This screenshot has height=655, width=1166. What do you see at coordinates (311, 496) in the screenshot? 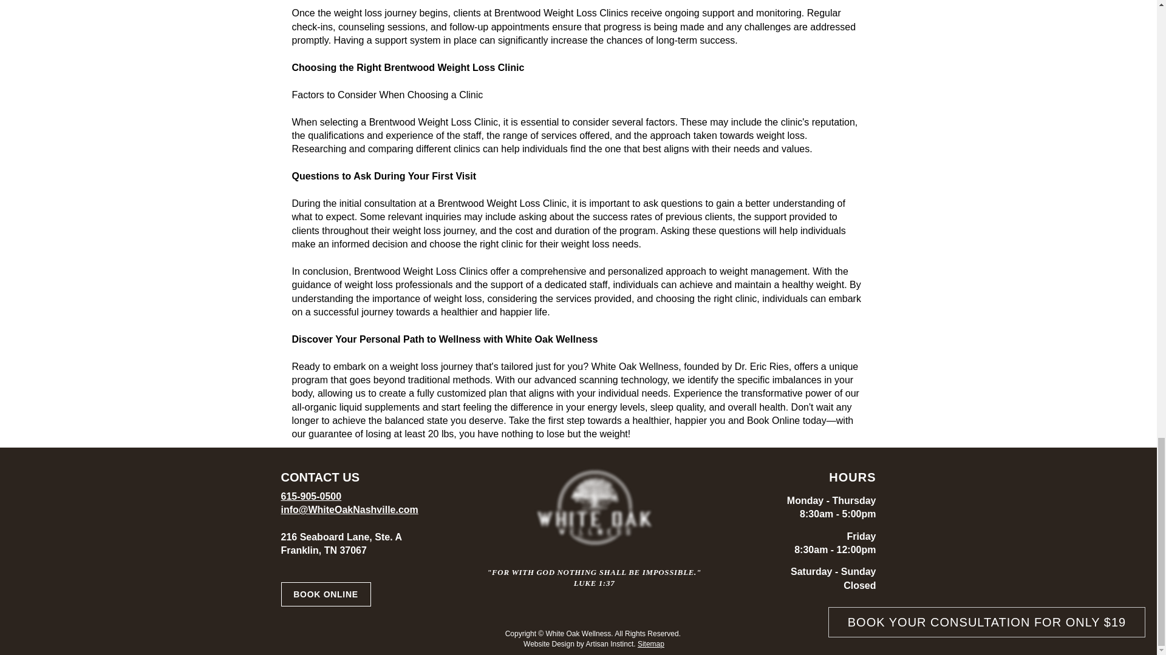
I see `615-905-0500` at bounding box center [311, 496].